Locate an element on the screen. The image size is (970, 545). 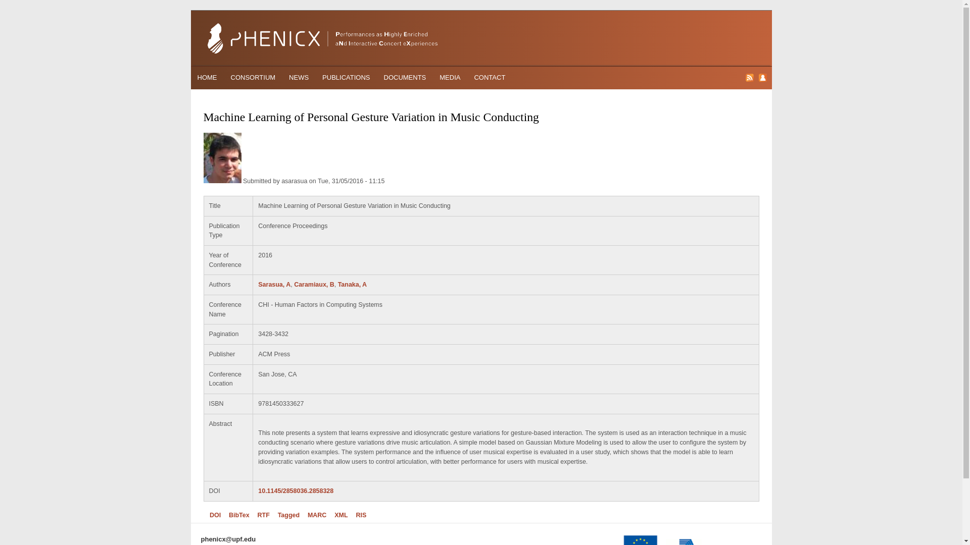
Click to view the CrossRef listing for this node is located at coordinates (215, 515).